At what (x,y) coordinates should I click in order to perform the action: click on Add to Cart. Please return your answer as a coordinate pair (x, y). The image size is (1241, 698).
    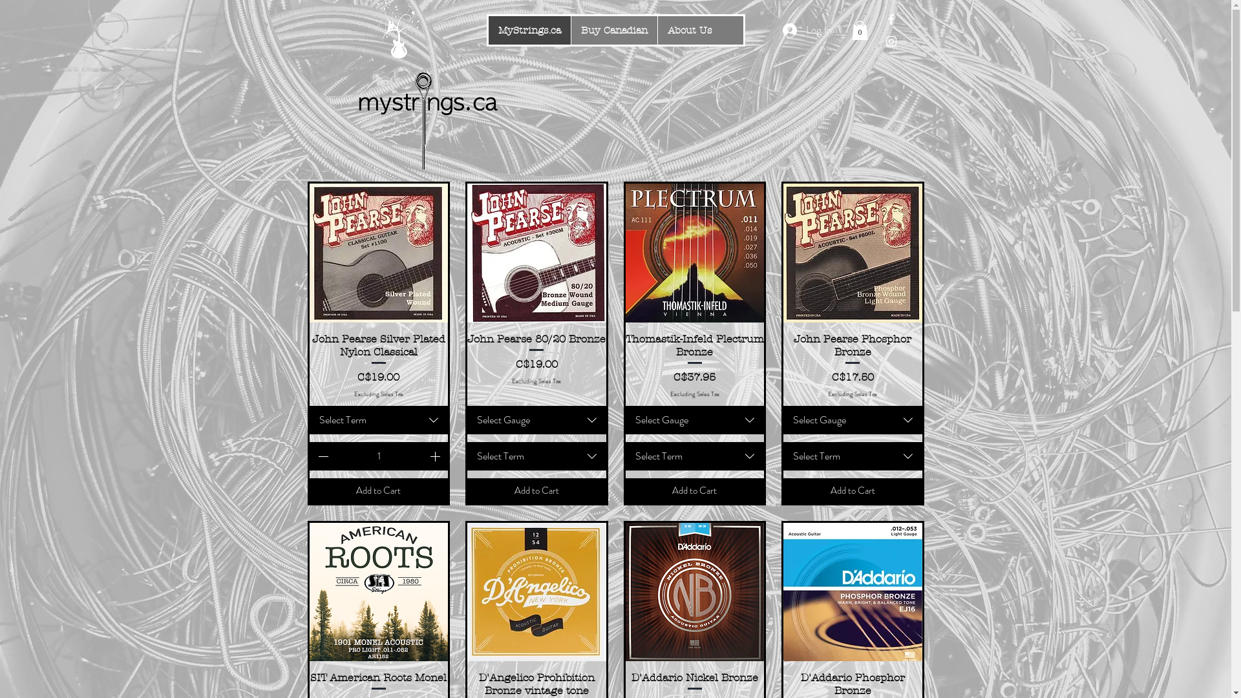
    Looking at the image, I should click on (695, 491).